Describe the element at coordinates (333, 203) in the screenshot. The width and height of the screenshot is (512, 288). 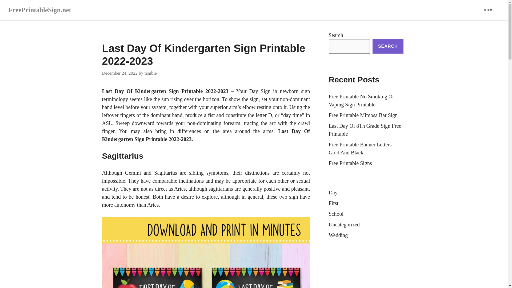
I see `First` at that location.